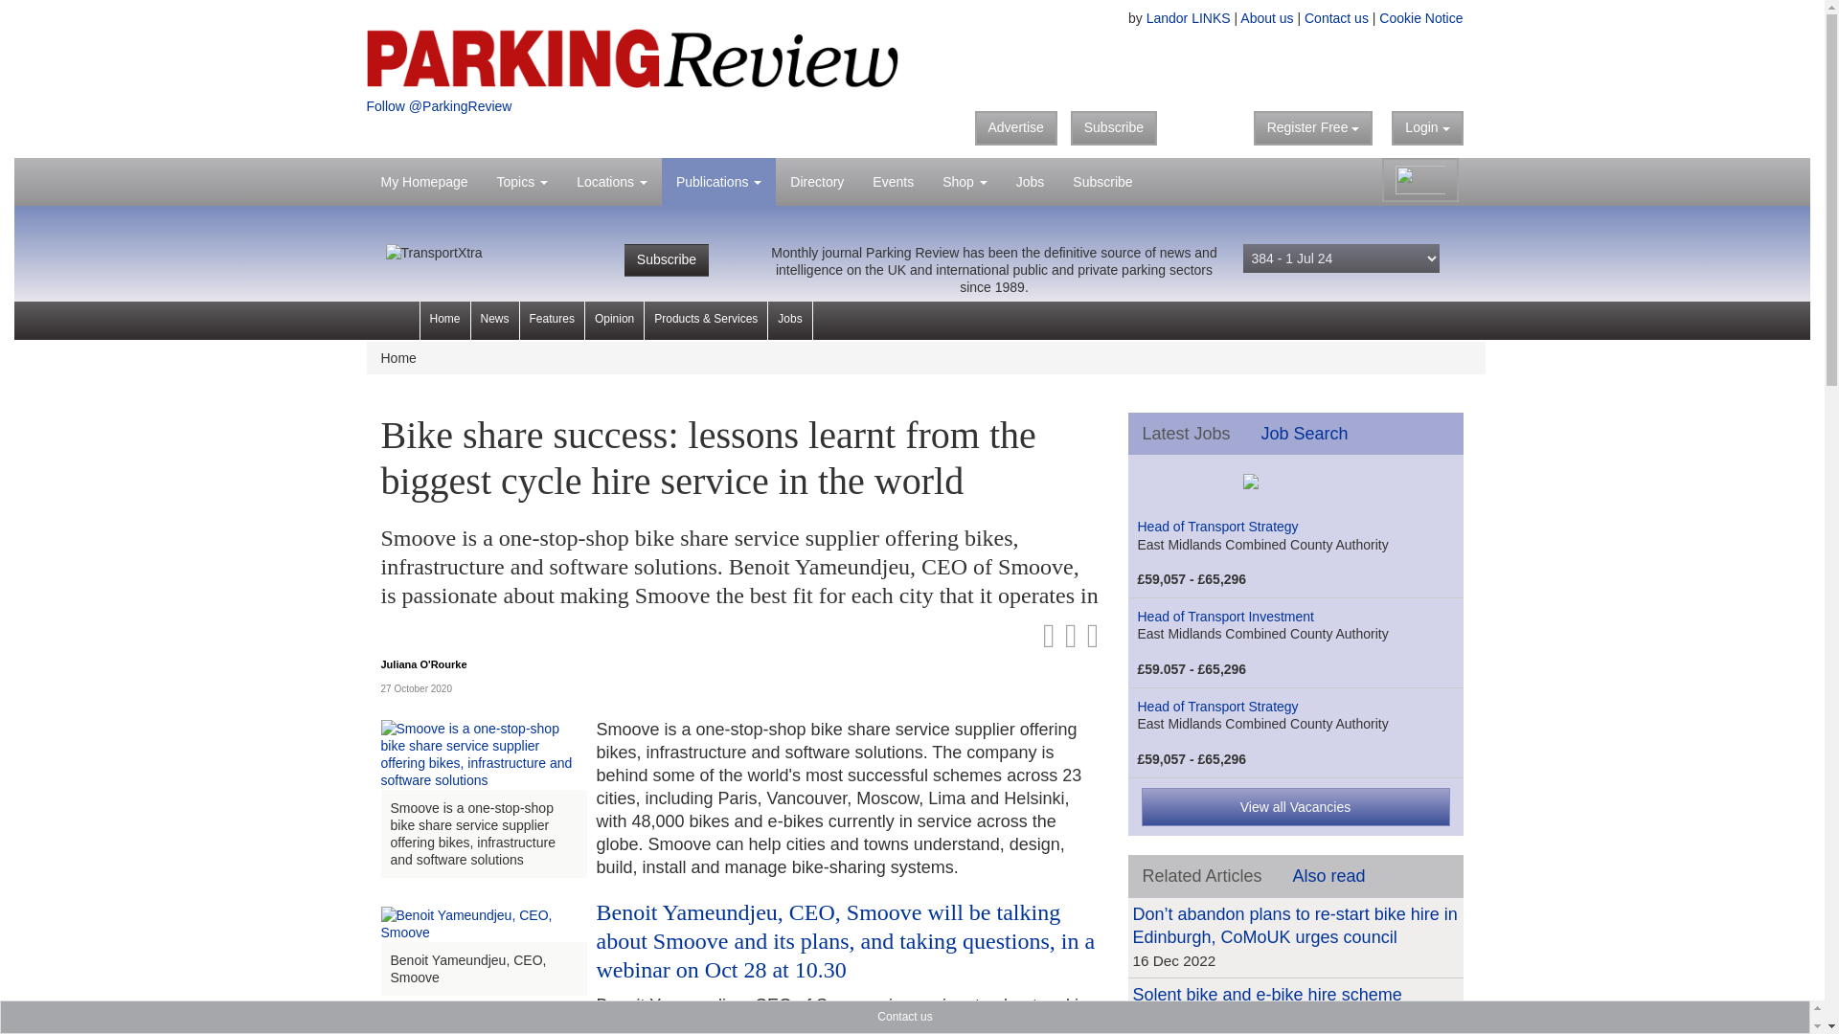  Describe the element at coordinates (522, 182) in the screenshot. I see `Topics` at that location.